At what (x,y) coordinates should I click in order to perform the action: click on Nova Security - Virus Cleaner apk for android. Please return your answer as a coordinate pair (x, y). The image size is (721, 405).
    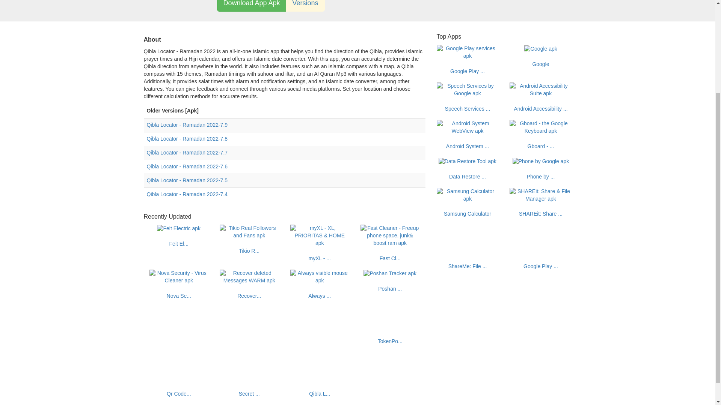
    Looking at the image, I should click on (179, 277).